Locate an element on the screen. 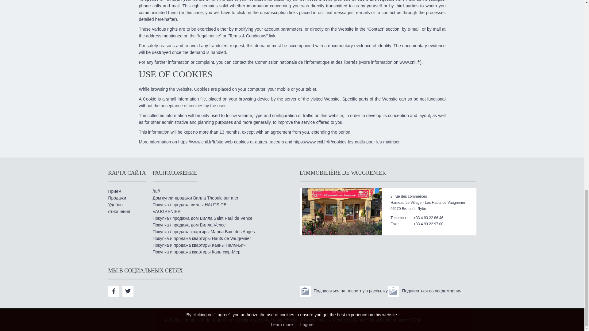 The image size is (589, 331). twitter is located at coordinates (128, 291).